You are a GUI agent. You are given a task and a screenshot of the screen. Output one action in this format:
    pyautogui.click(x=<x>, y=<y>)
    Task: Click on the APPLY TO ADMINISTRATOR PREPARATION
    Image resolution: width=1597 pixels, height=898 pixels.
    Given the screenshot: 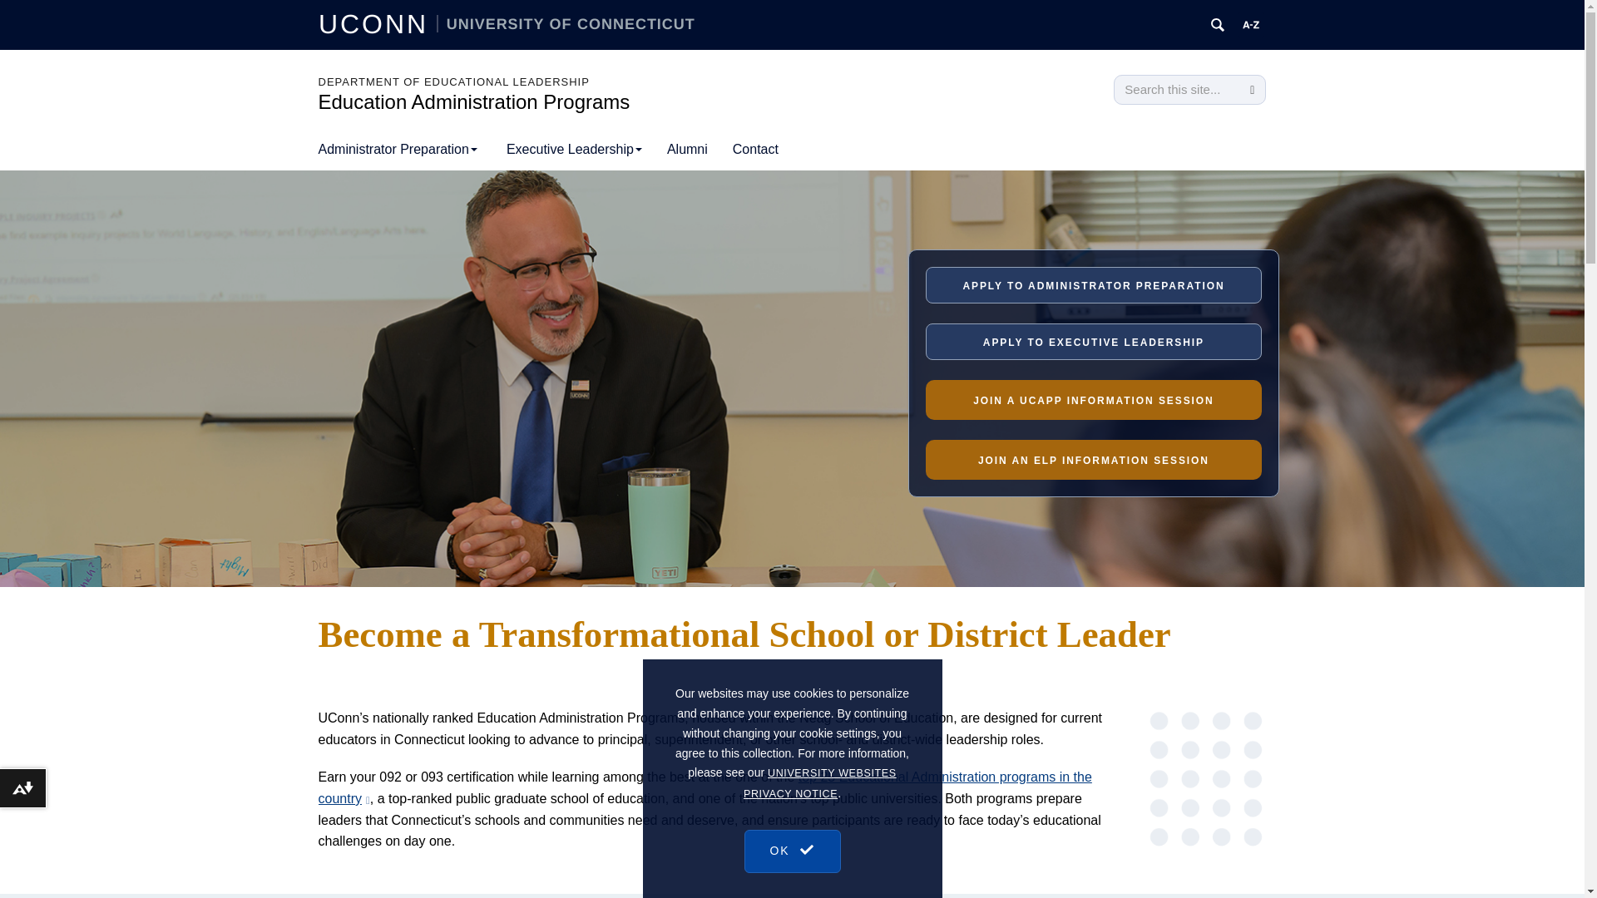 What is the action you would take?
    pyautogui.click(x=1093, y=284)
    